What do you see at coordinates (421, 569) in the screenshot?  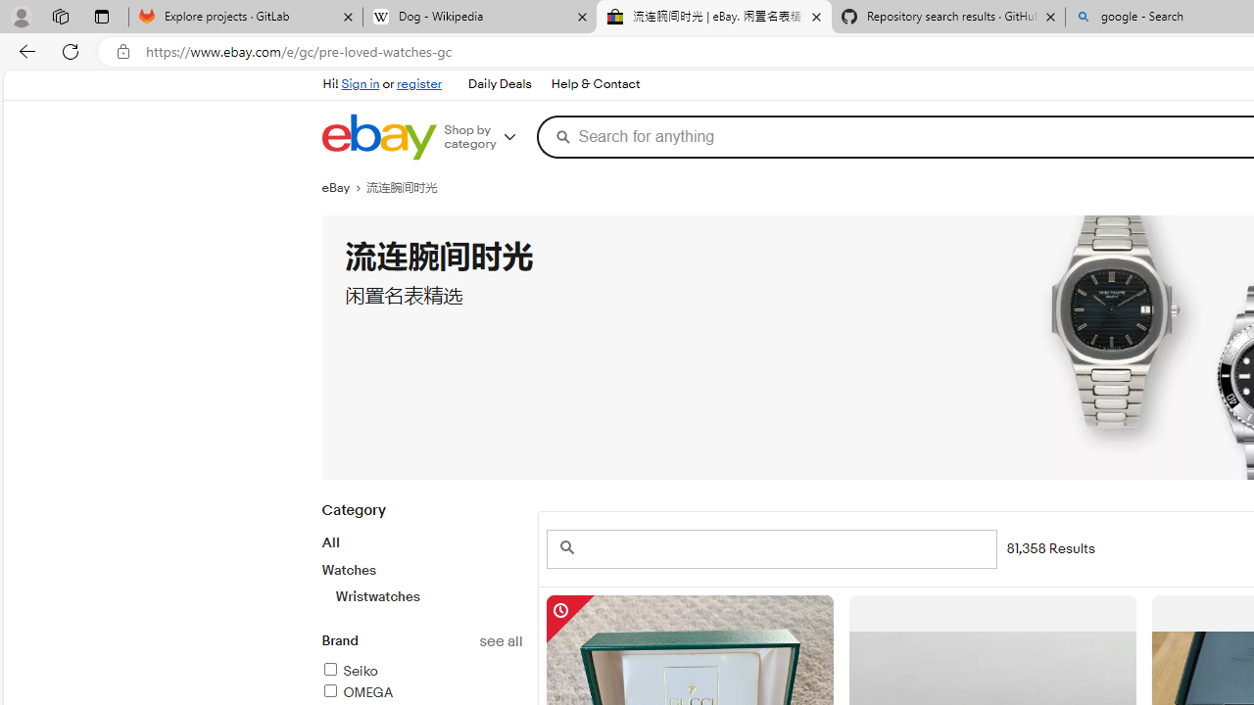 I see `AllWatchesWristwatches` at bounding box center [421, 569].